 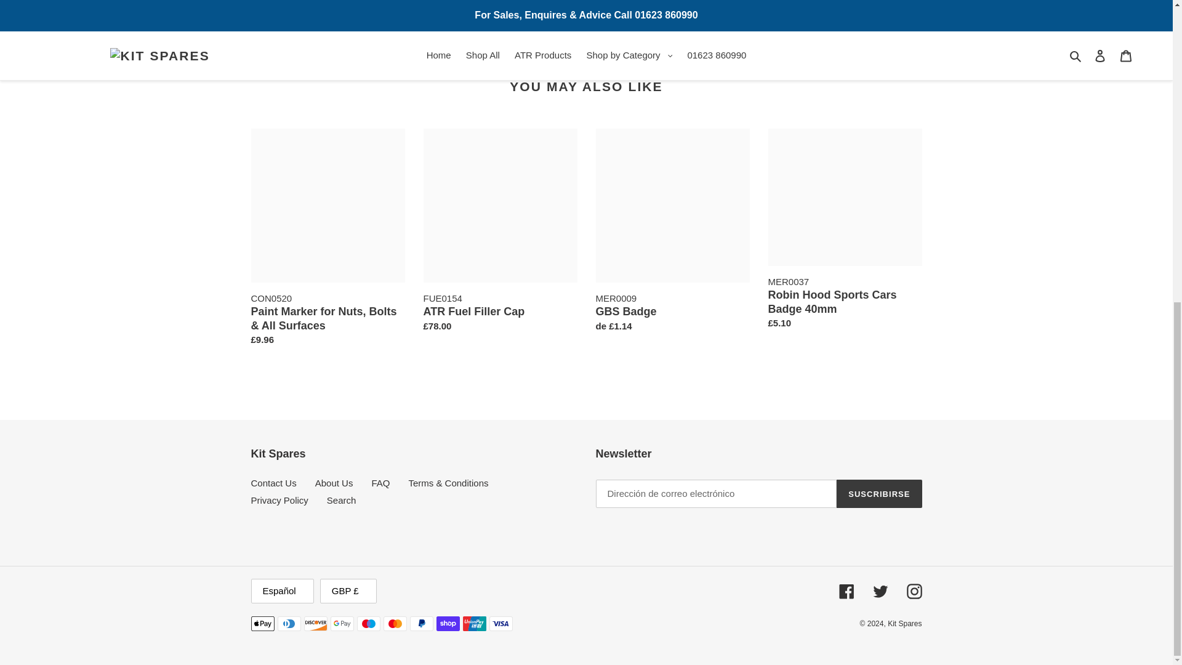 I want to click on Visa, so click(x=500, y=623).